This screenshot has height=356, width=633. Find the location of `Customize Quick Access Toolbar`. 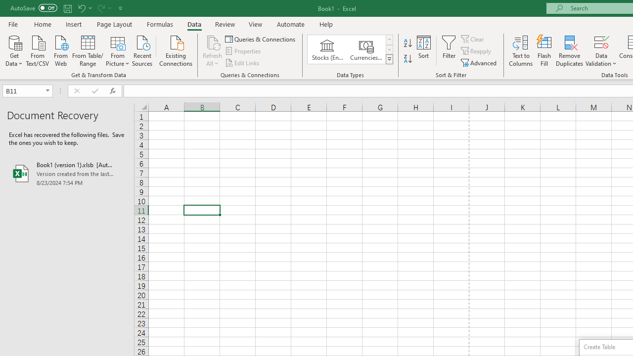

Customize Quick Access Toolbar is located at coordinates (121, 8).